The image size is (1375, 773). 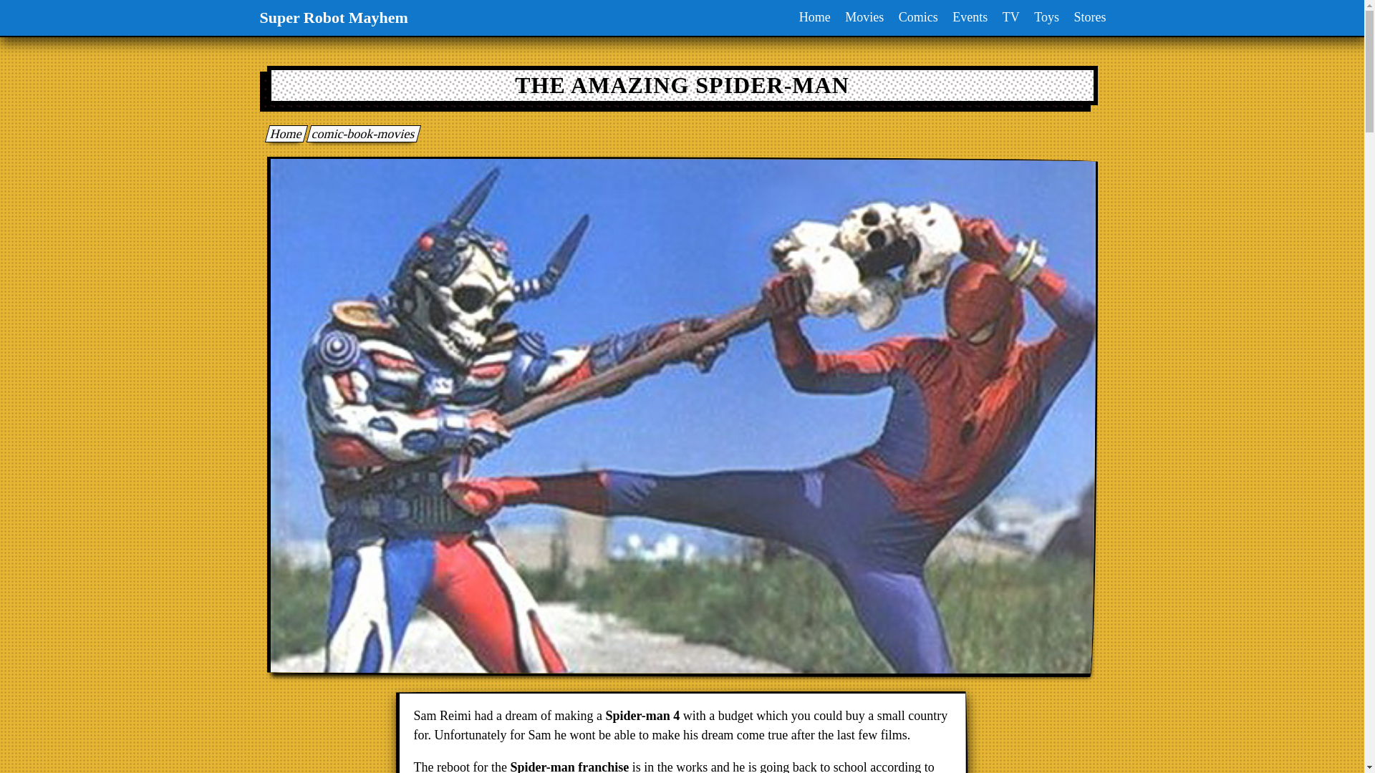 What do you see at coordinates (283, 133) in the screenshot?
I see `Super Robot Mayhem` at bounding box center [283, 133].